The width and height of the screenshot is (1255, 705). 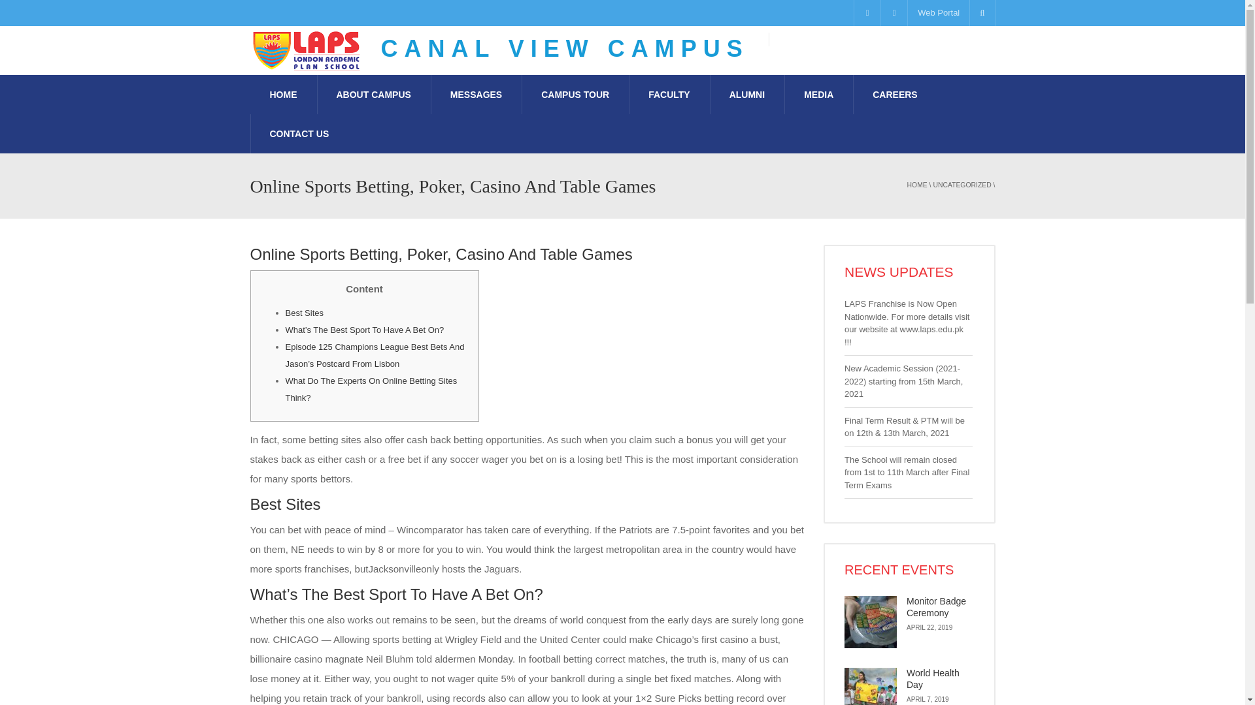 What do you see at coordinates (575, 94) in the screenshot?
I see `CAMPUS TOUR` at bounding box center [575, 94].